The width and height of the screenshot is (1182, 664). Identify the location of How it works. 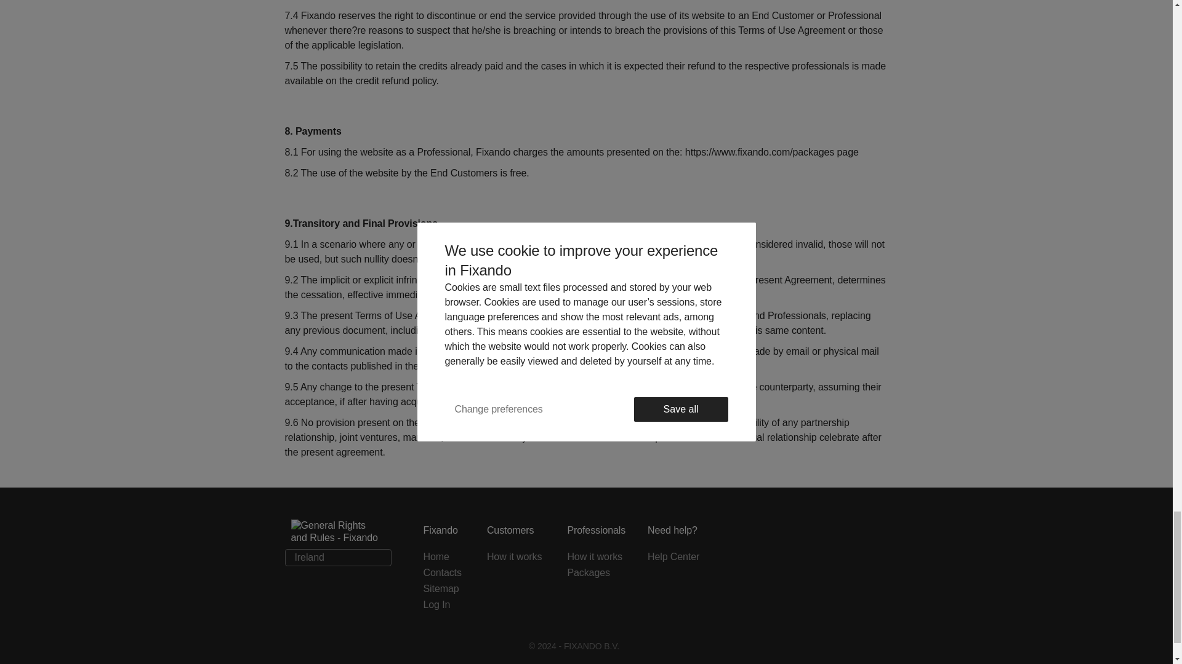
(518, 557).